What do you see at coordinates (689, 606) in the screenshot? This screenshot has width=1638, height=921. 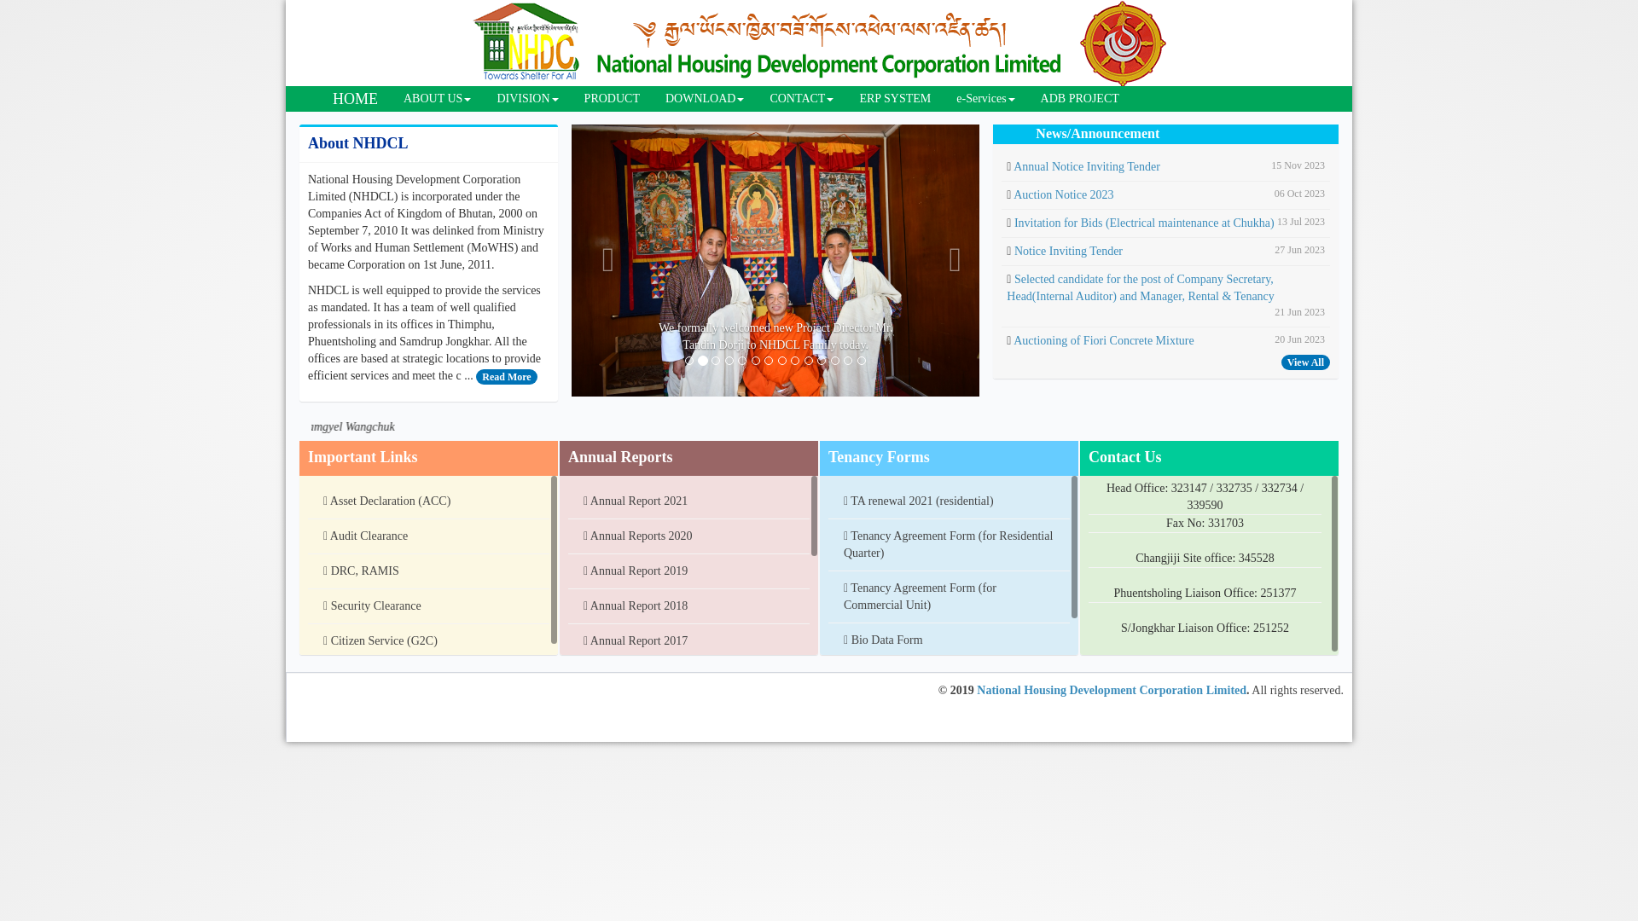 I see `Annual Report 2018` at bounding box center [689, 606].